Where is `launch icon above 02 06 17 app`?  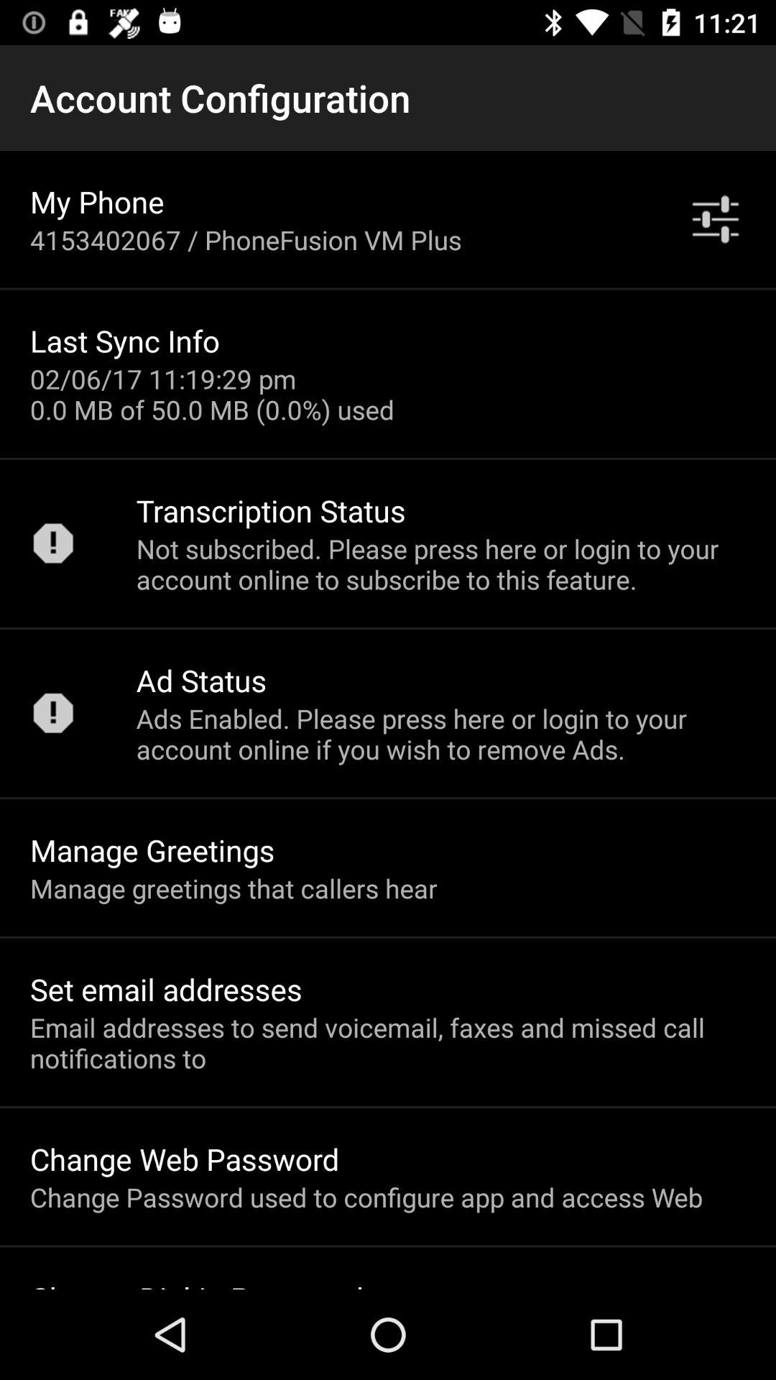
launch icon above 02 06 17 app is located at coordinates (125, 341).